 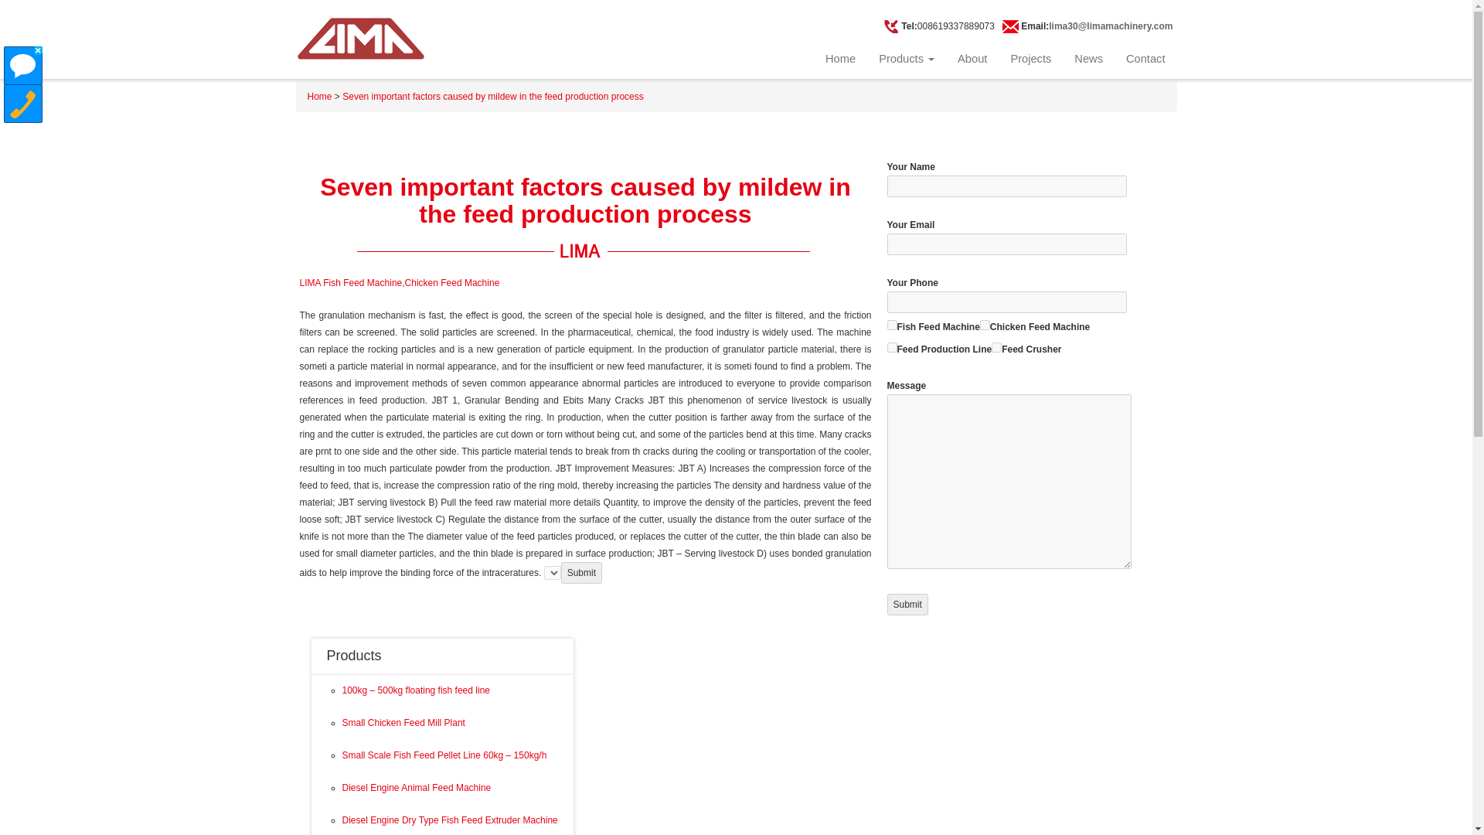 I want to click on About, so click(x=972, y=59).